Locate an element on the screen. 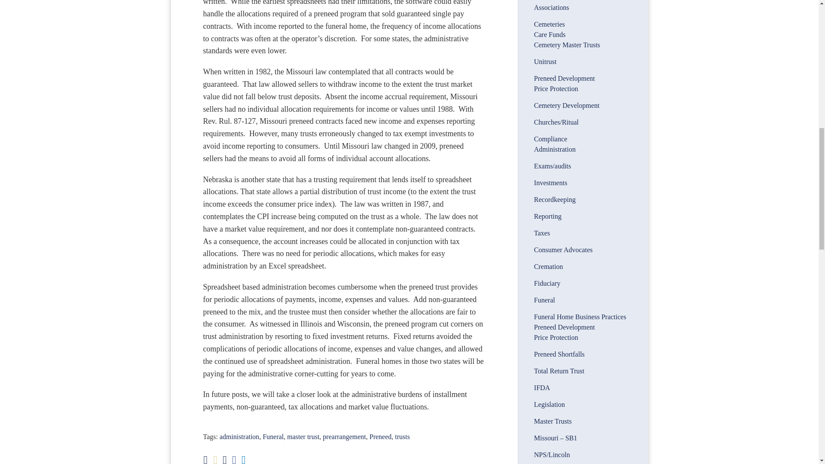 This screenshot has width=825, height=464. trusts is located at coordinates (402, 437).